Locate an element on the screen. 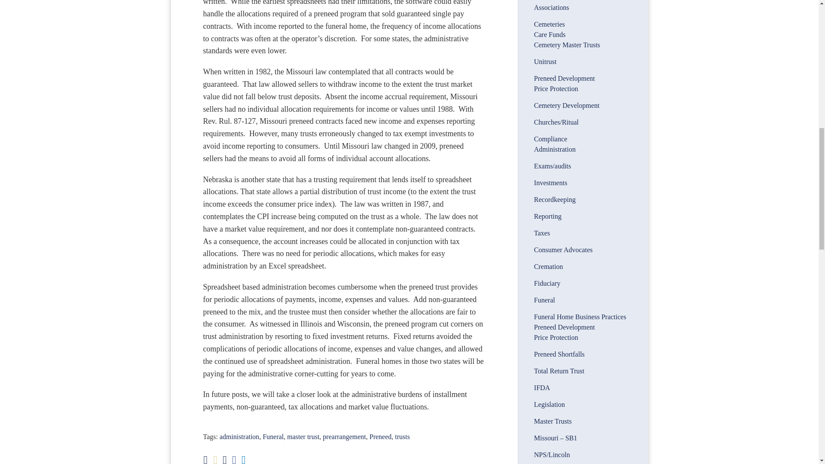 This screenshot has width=825, height=464. trusts is located at coordinates (402, 437).